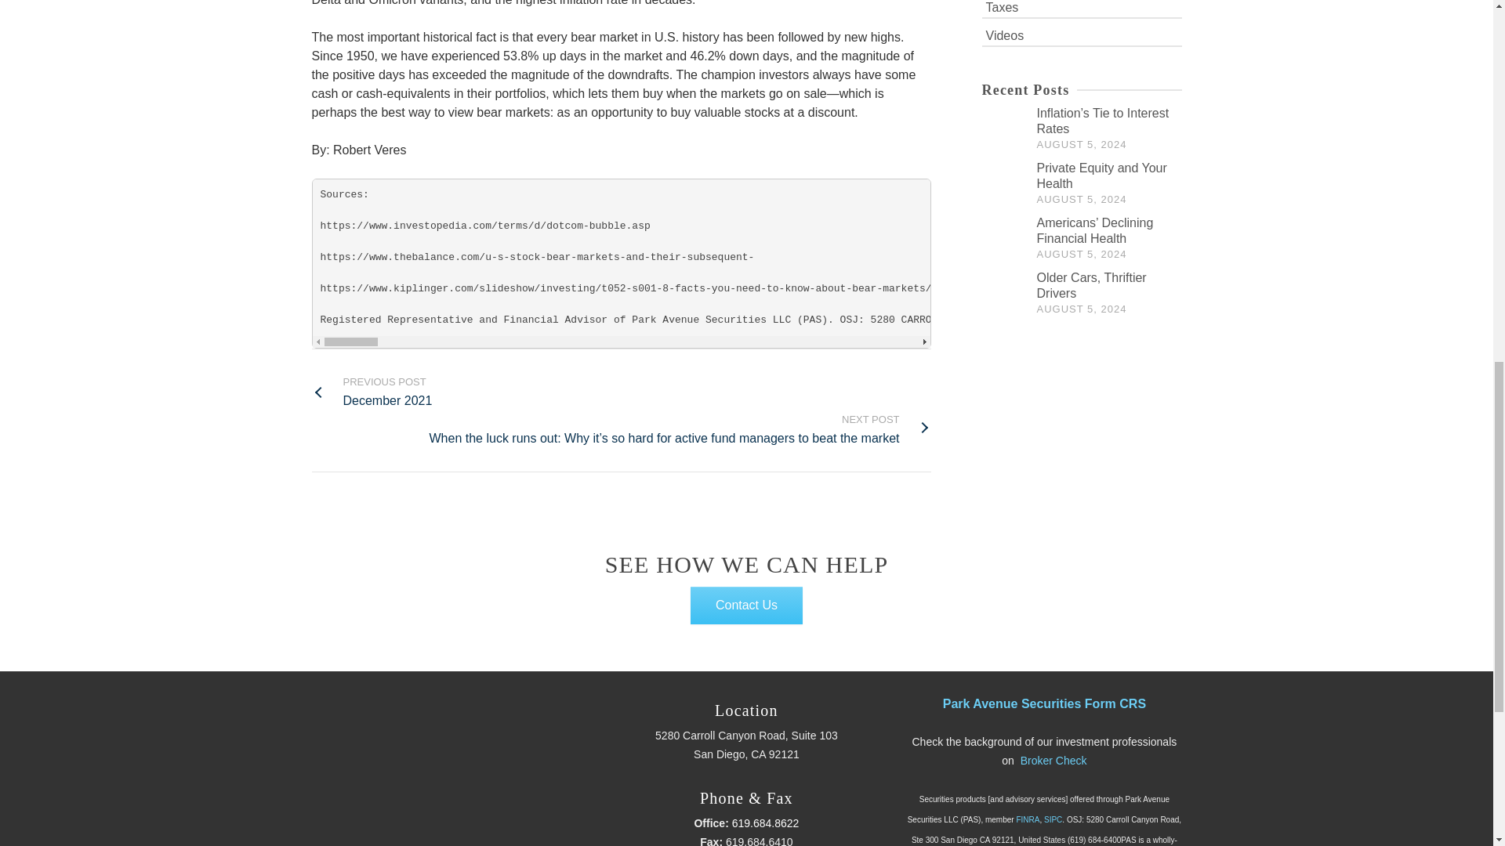 This screenshot has width=1505, height=846. What do you see at coordinates (1004, 293) in the screenshot?
I see `Older Cars, Thriftier Drivers` at bounding box center [1004, 293].